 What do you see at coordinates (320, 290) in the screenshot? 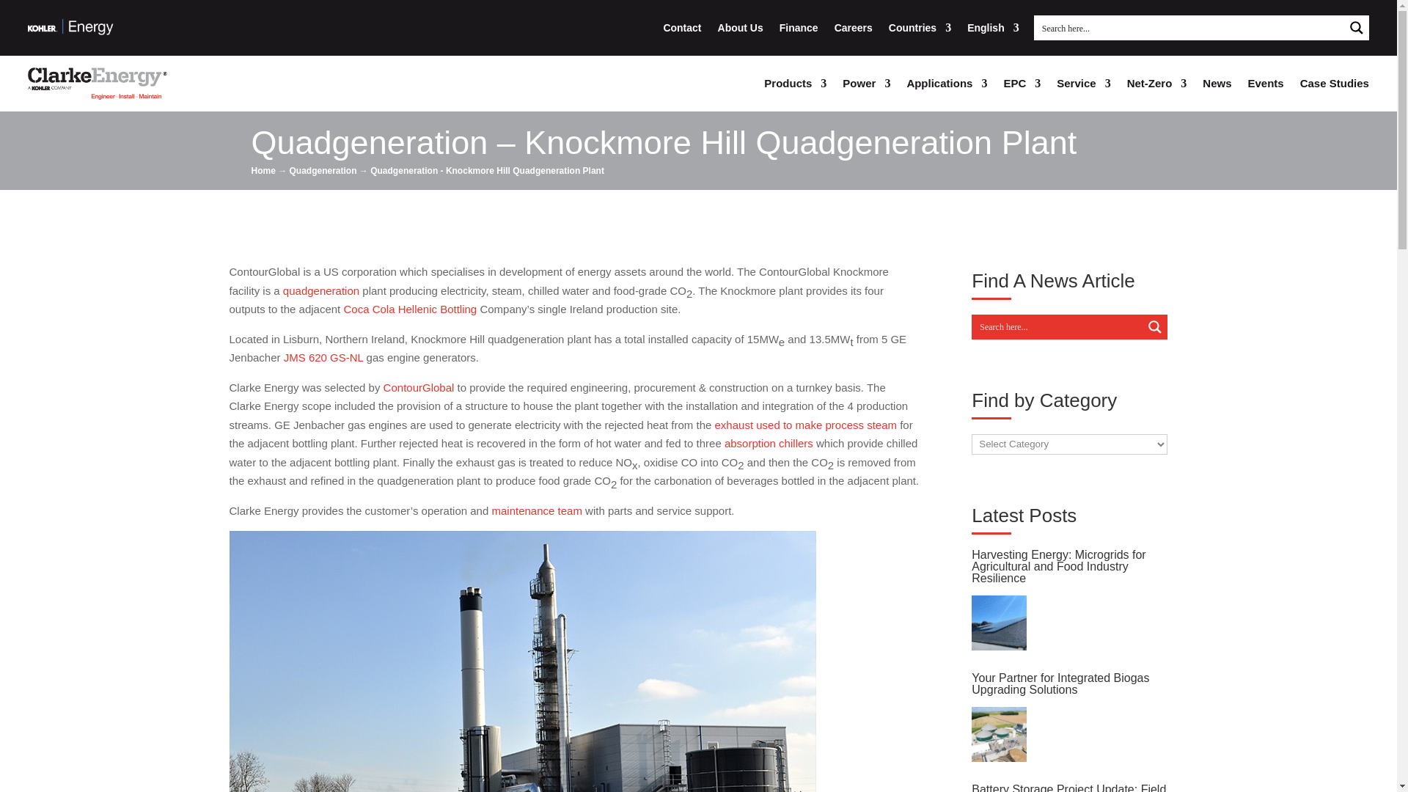
I see `Quadgeneration` at bounding box center [320, 290].